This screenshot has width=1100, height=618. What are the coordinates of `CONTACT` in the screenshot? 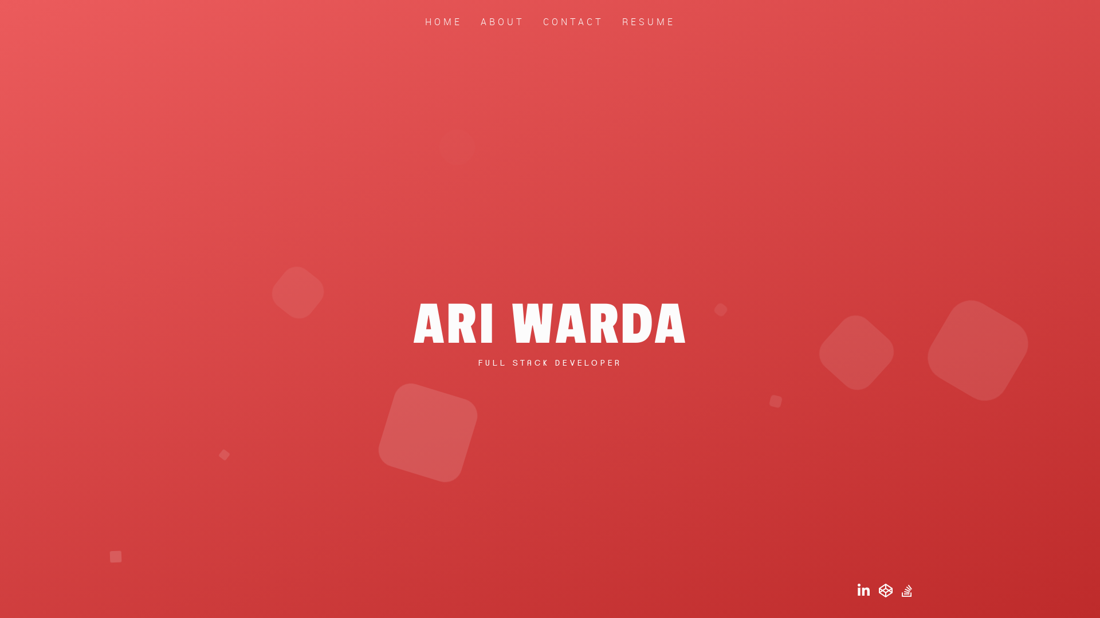 It's located at (573, 22).